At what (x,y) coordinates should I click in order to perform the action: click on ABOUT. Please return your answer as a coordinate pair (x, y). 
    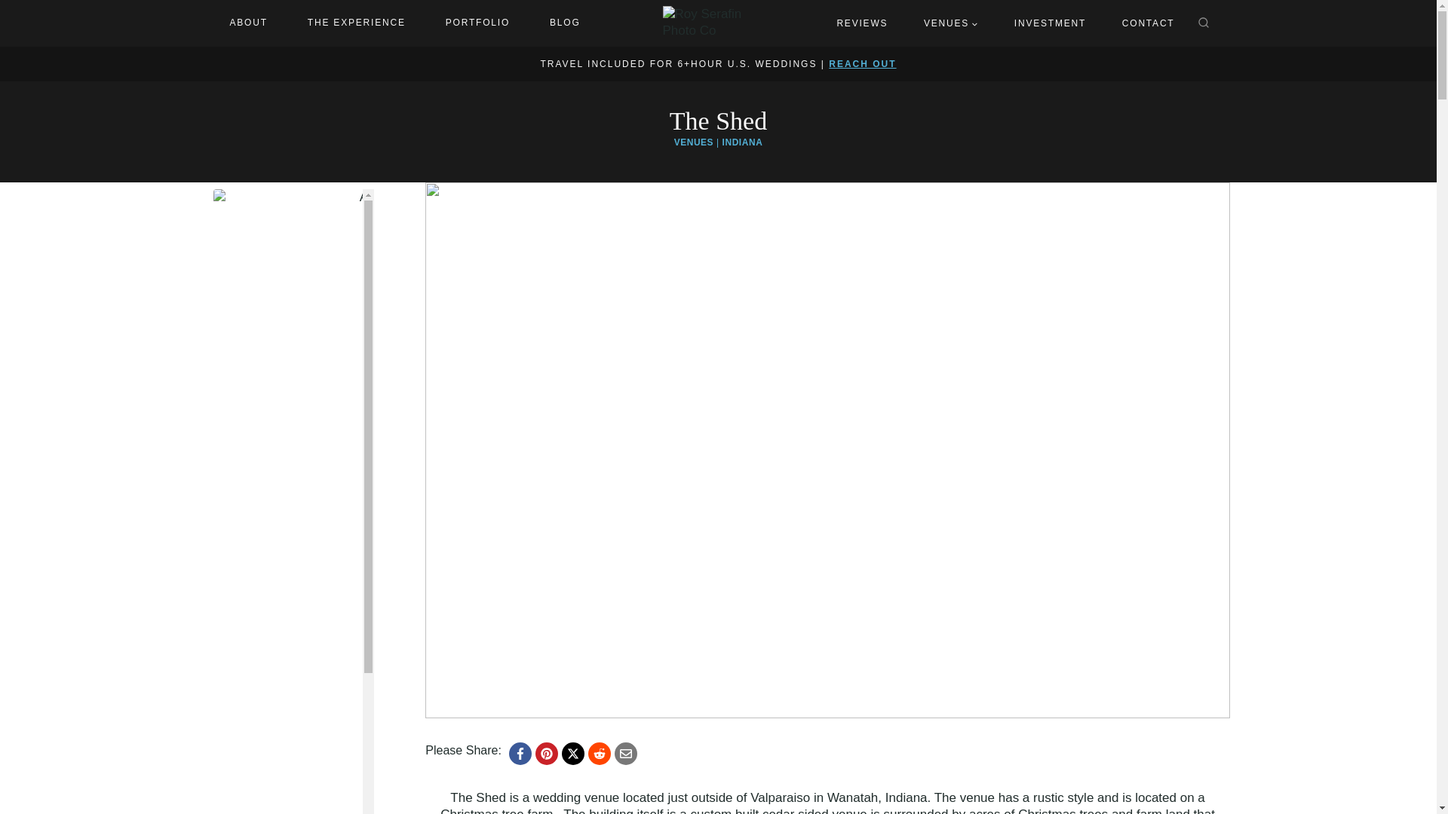
    Looking at the image, I should click on (247, 23).